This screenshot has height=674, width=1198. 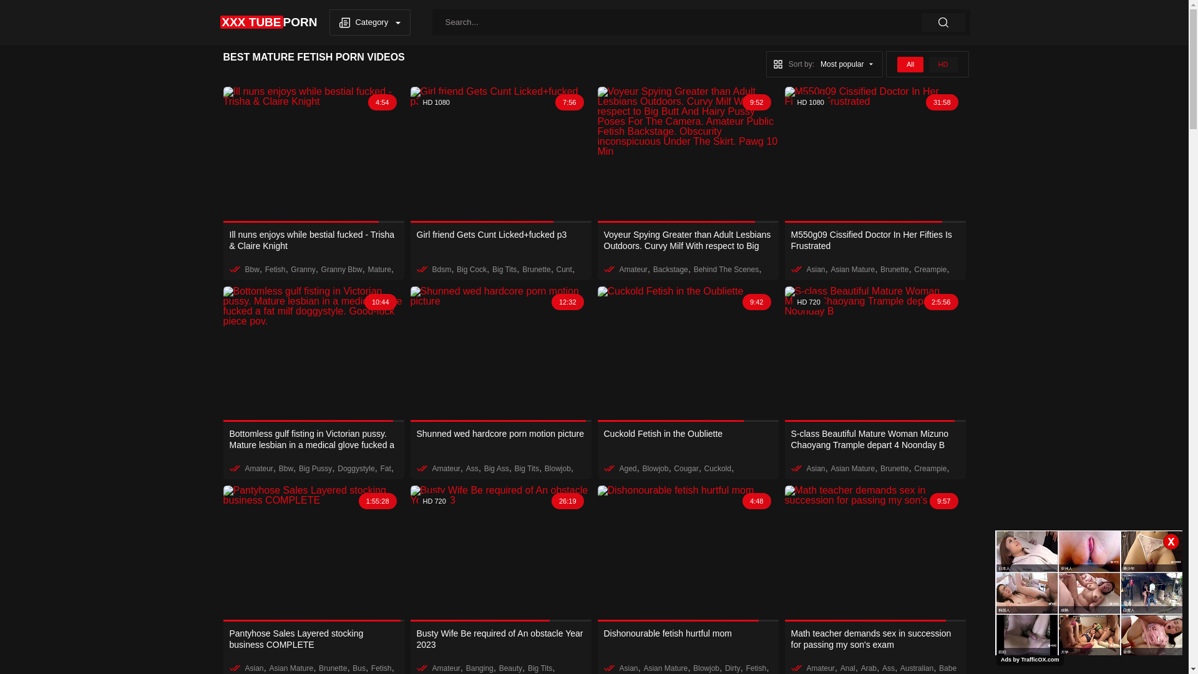 What do you see at coordinates (686, 469) in the screenshot?
I see `Cougar` at bounding box center [686, 469].